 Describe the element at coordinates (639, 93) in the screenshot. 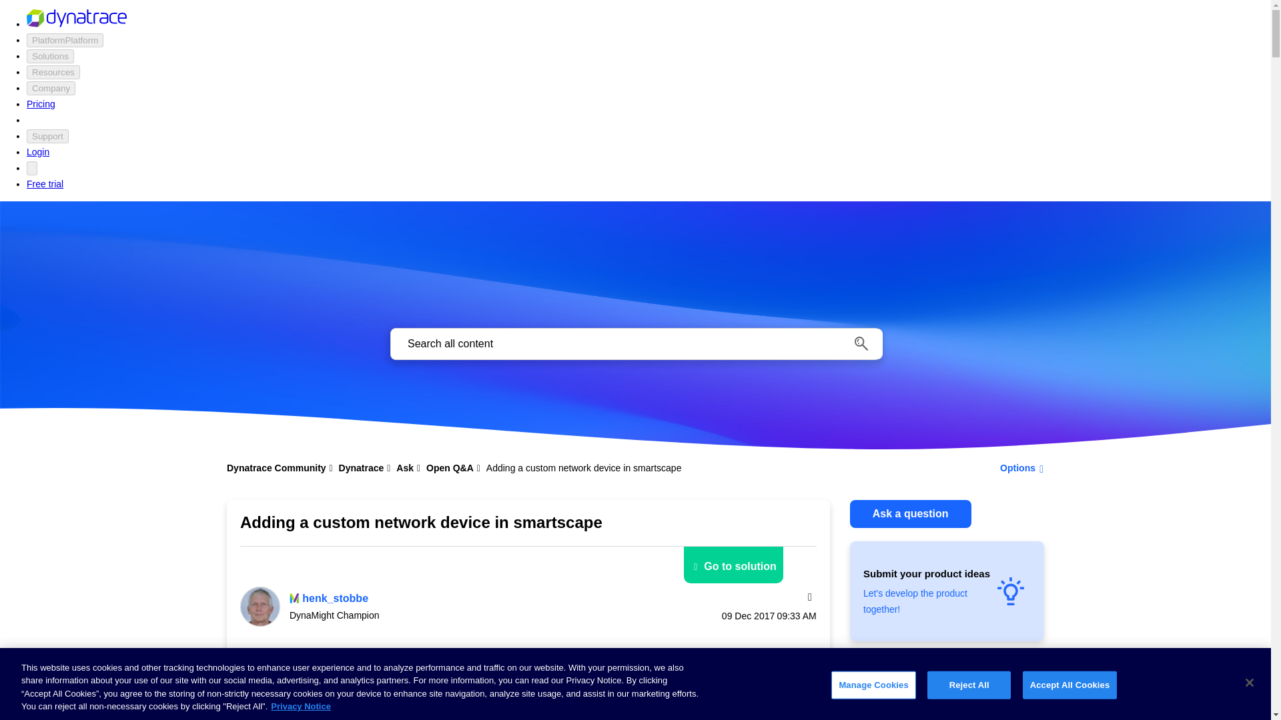

I see `Community news` at that location.